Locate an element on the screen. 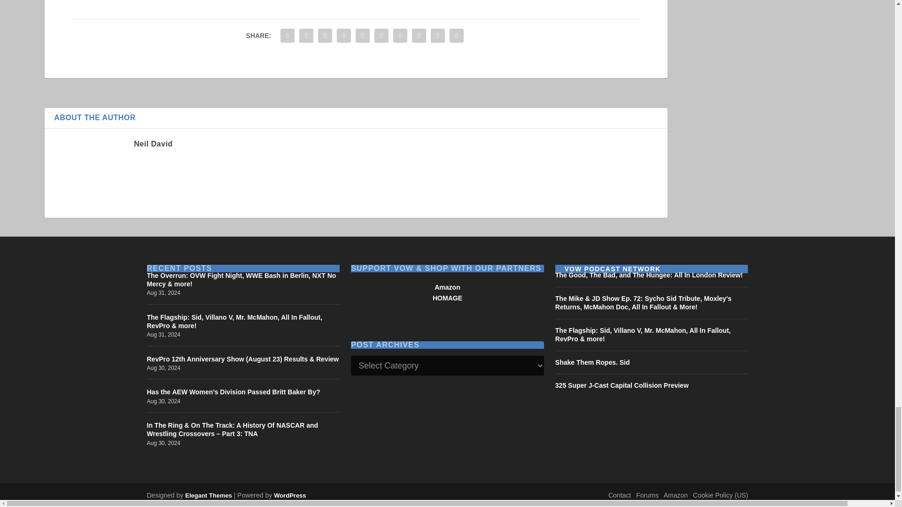  Share "Bowling Alone: Is Rev Pro OK?" via Buffer is located at coordinates (400, 36).